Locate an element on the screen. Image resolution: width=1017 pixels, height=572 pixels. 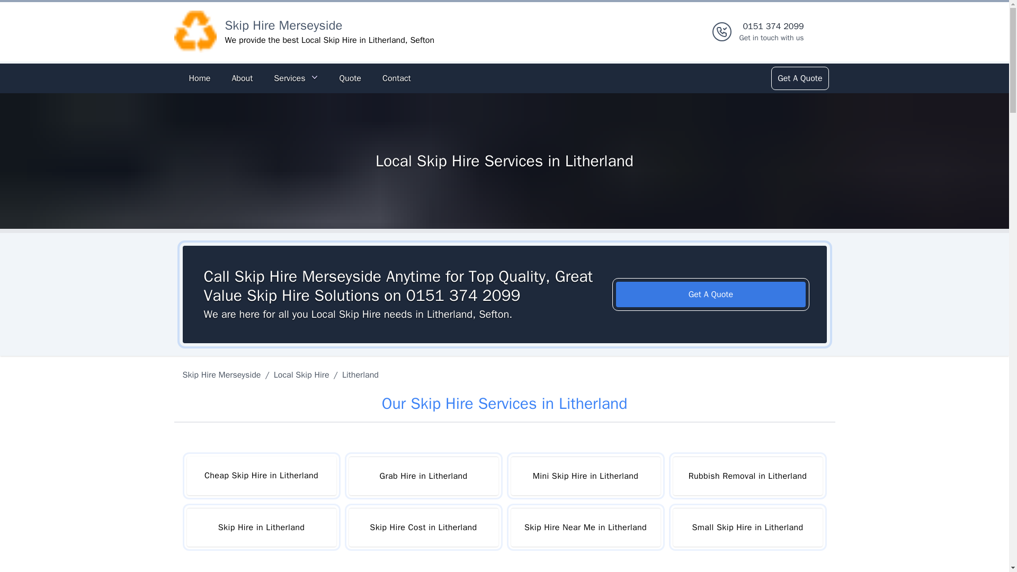
Logo is located at coordinates (283, 25).